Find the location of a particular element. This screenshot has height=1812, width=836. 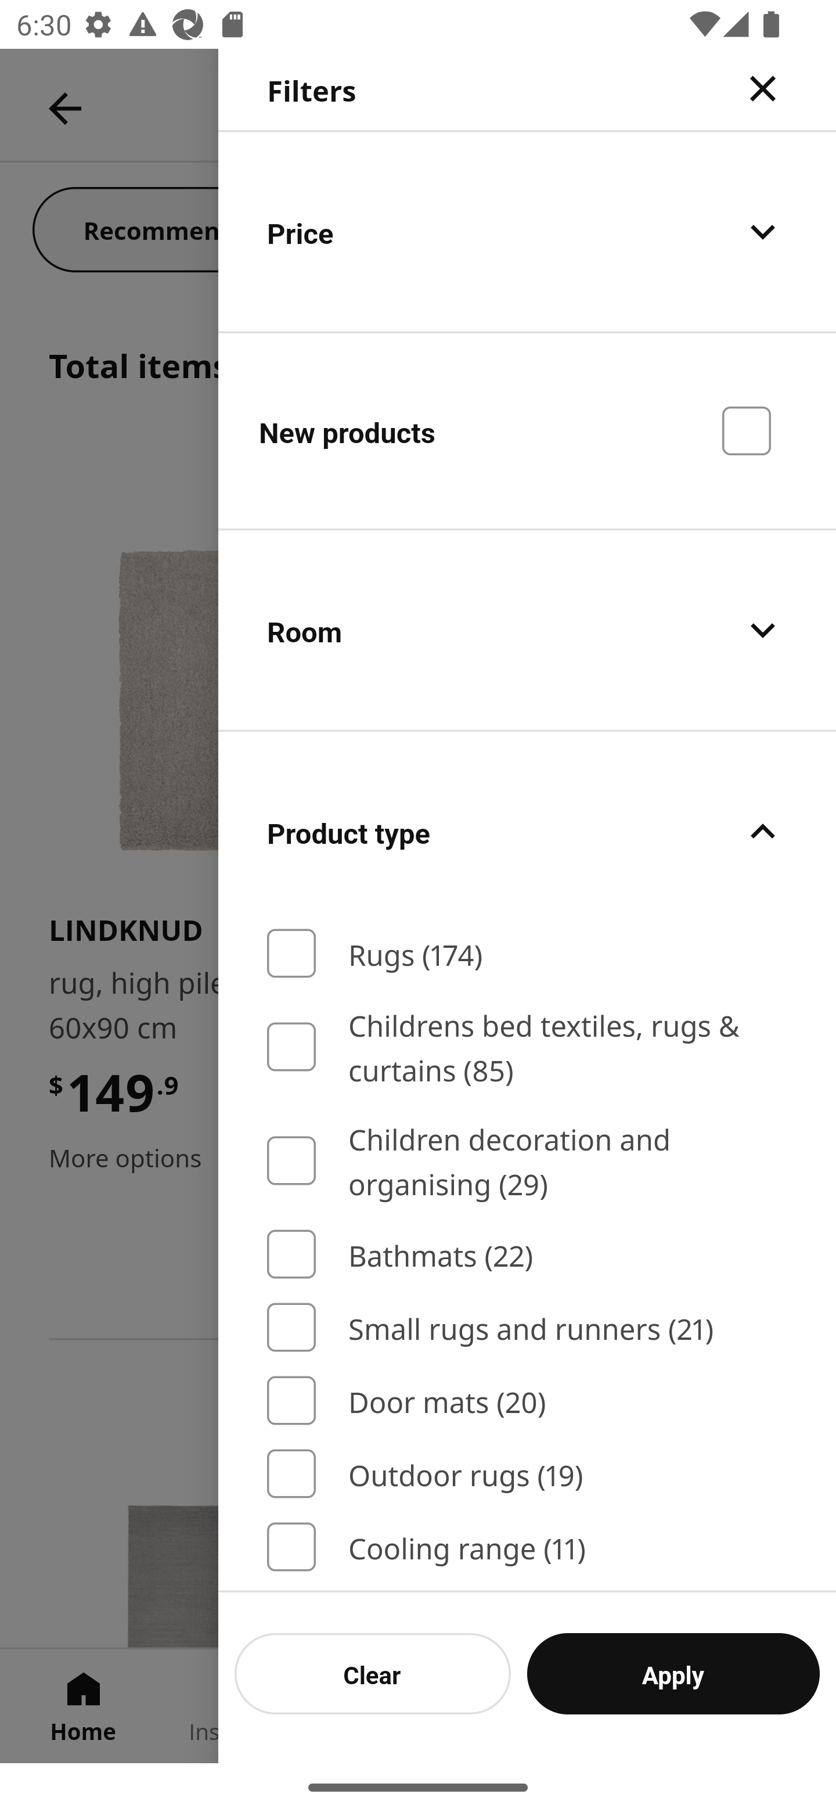

Small rugs and runners (21) is located at coordinates (527, 1327).